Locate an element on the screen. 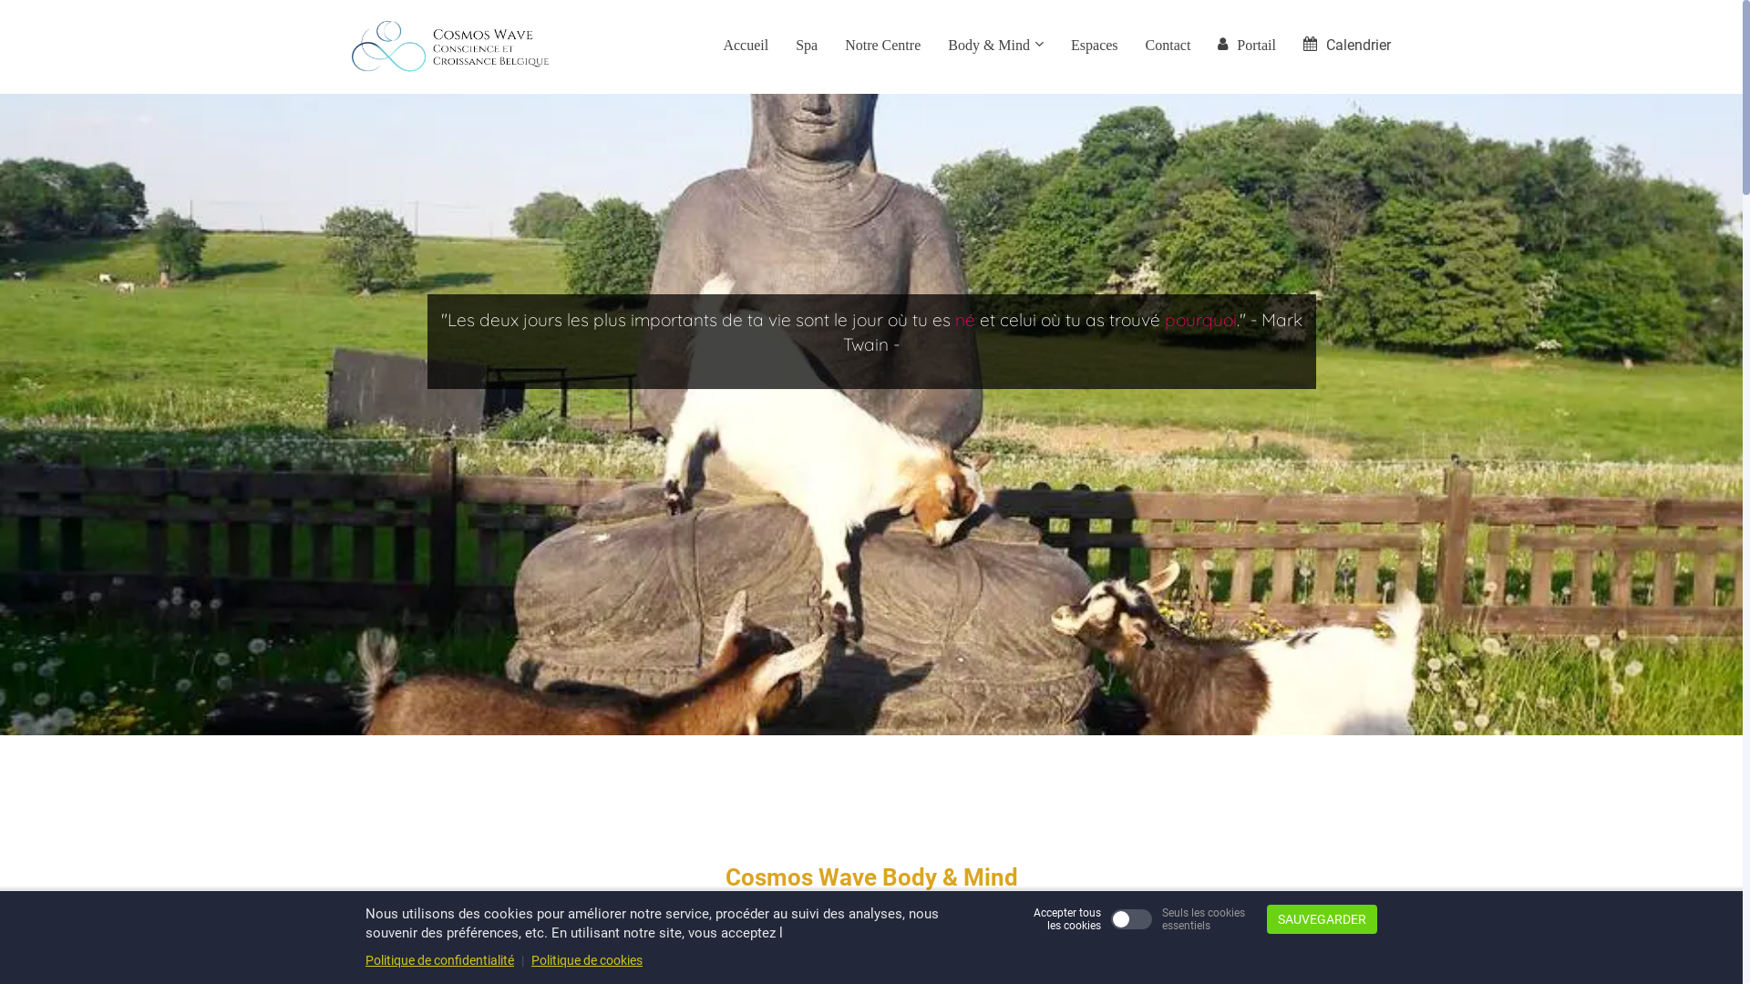 This screenshot has height=984, width=1750. Espaces is located at coordinates (1095, 47).